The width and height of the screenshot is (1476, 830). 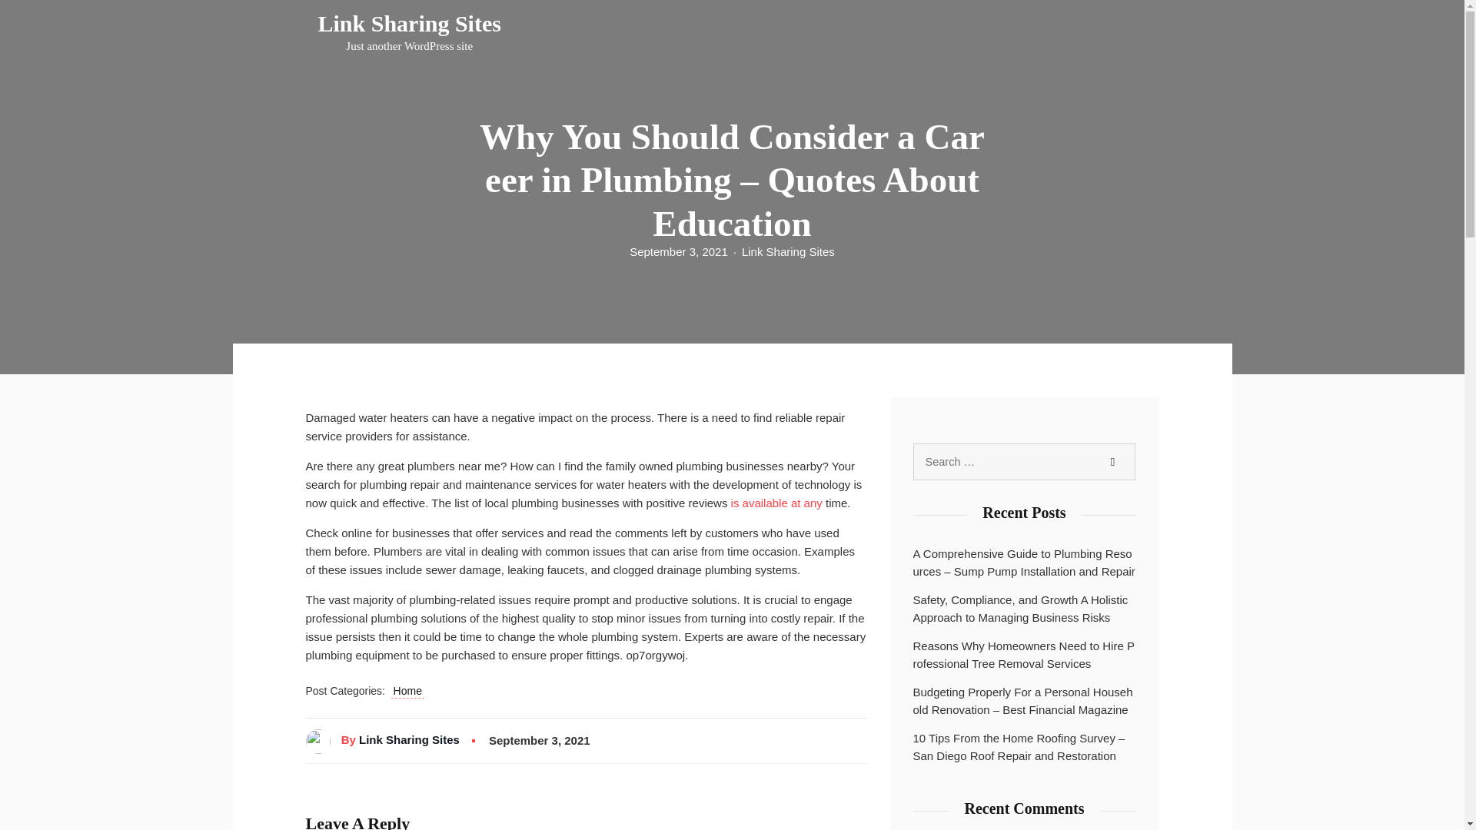 I want to click on is available at any, so click(x=1112, y=462).